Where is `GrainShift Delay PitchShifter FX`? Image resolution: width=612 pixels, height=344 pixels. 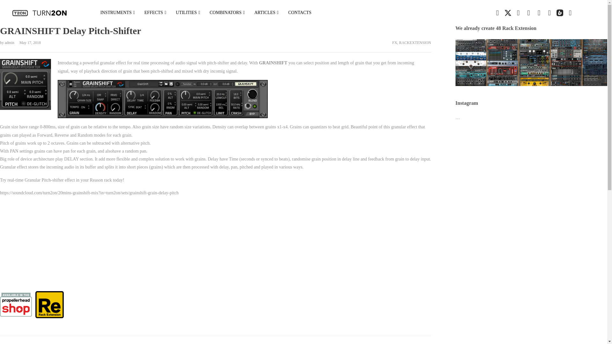 GrainShift Delay PitchShifter FX is located at coordinates (80, 246).